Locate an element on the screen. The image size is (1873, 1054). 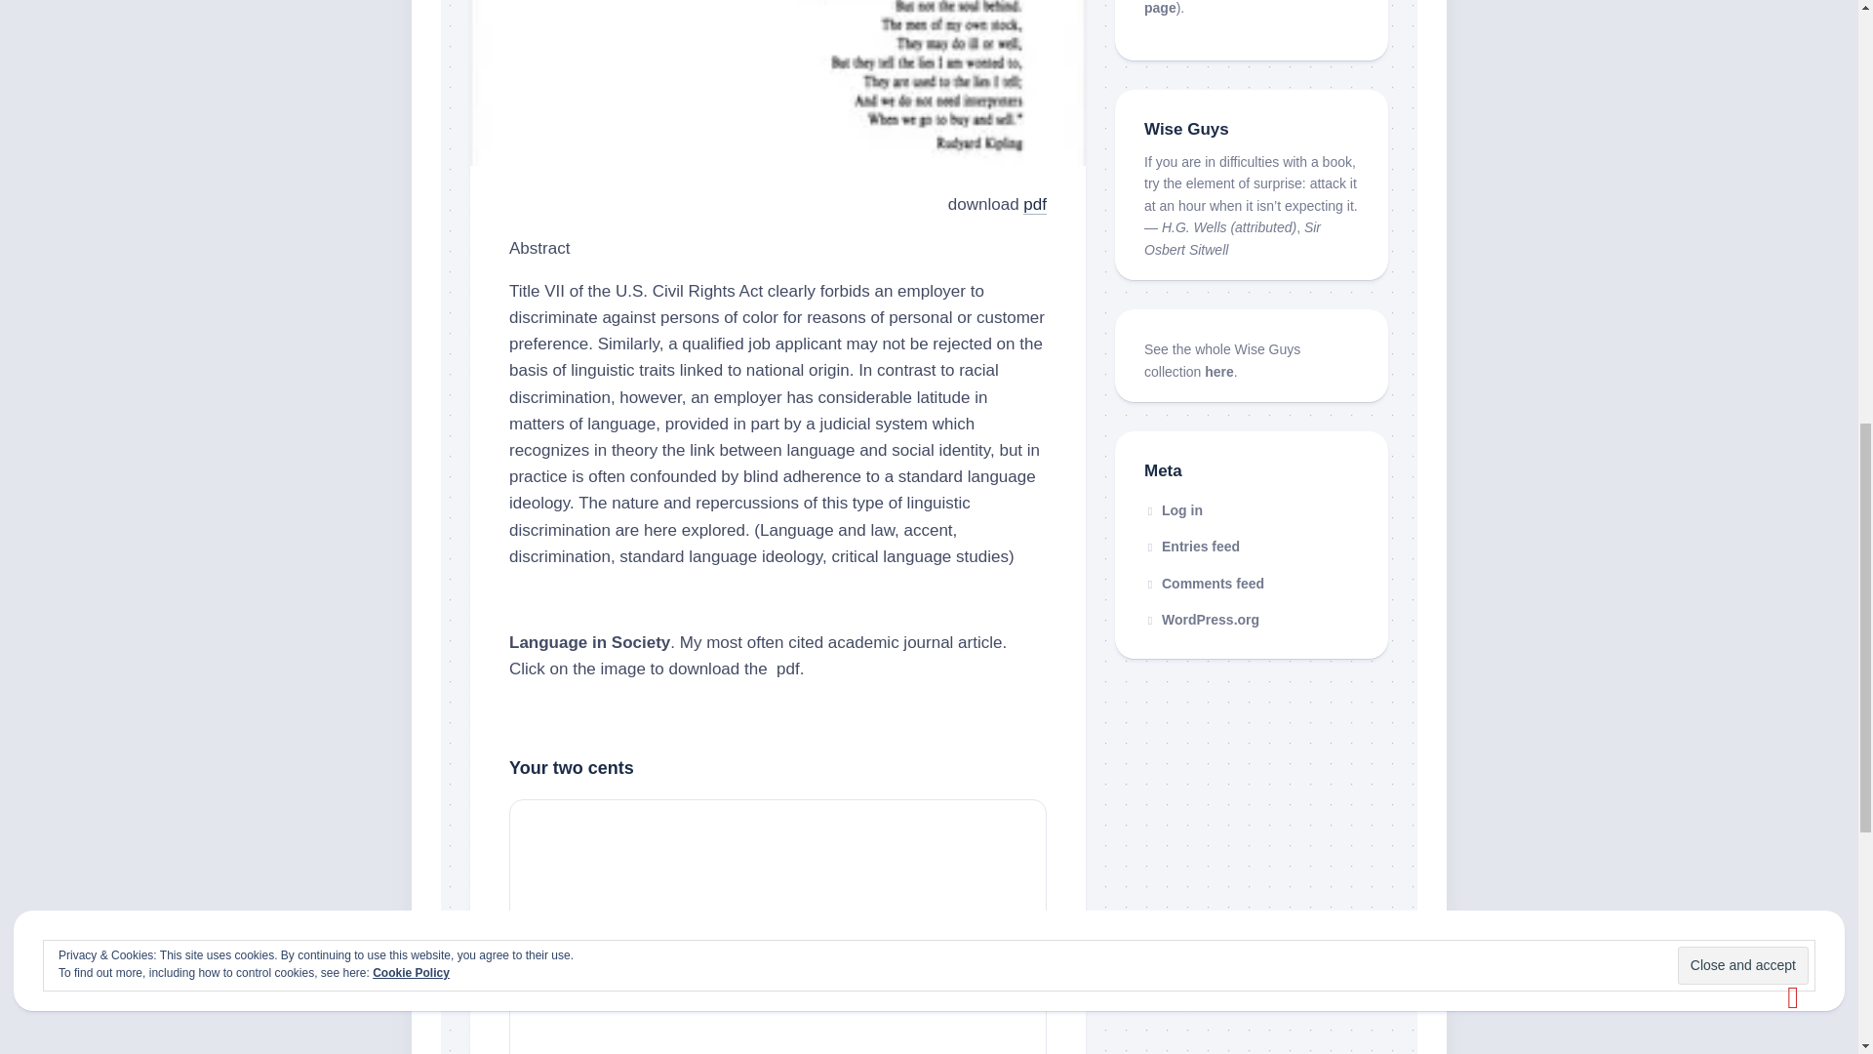
Log in is located at coordinates (1173, 510).